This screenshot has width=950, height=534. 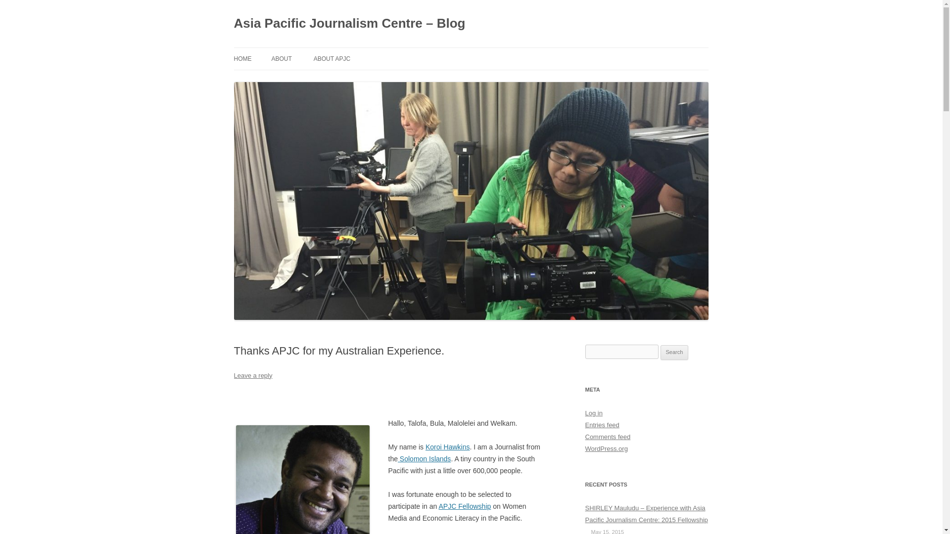 What do you see at coordinates (281, 59) in the screenshot?
I see `ABOUT` at bounding box center [281, 59].